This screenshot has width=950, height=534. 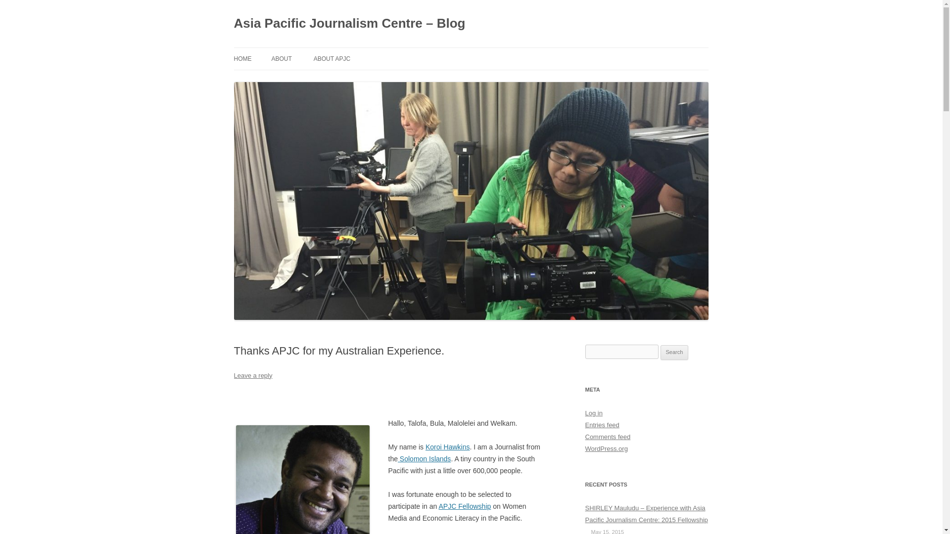 What do you see at coordinates (281, 59) in the screenshot?
I see `ABOUT` at bounding box center [281, 59].